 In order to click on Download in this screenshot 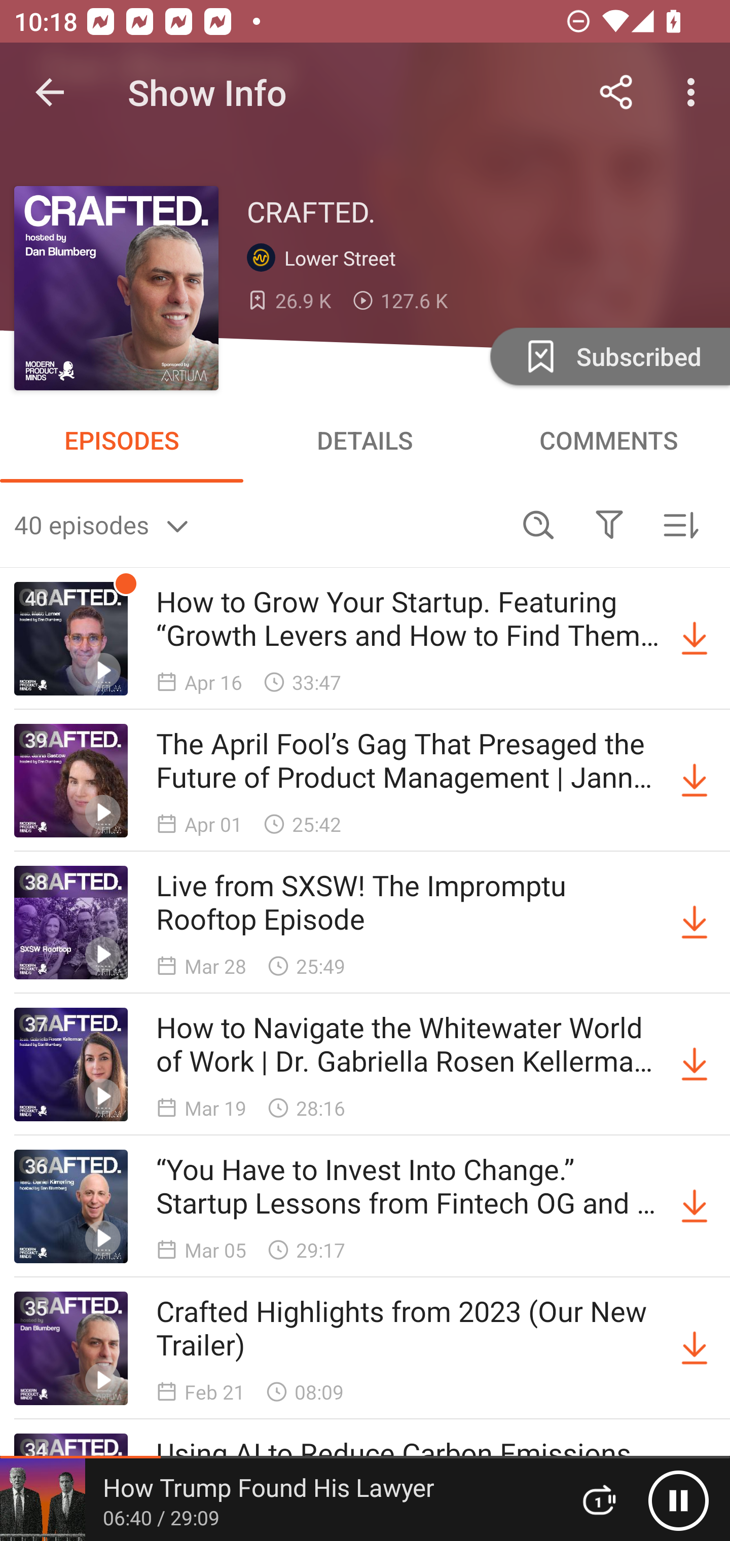, I will do `click(695, 780)`.